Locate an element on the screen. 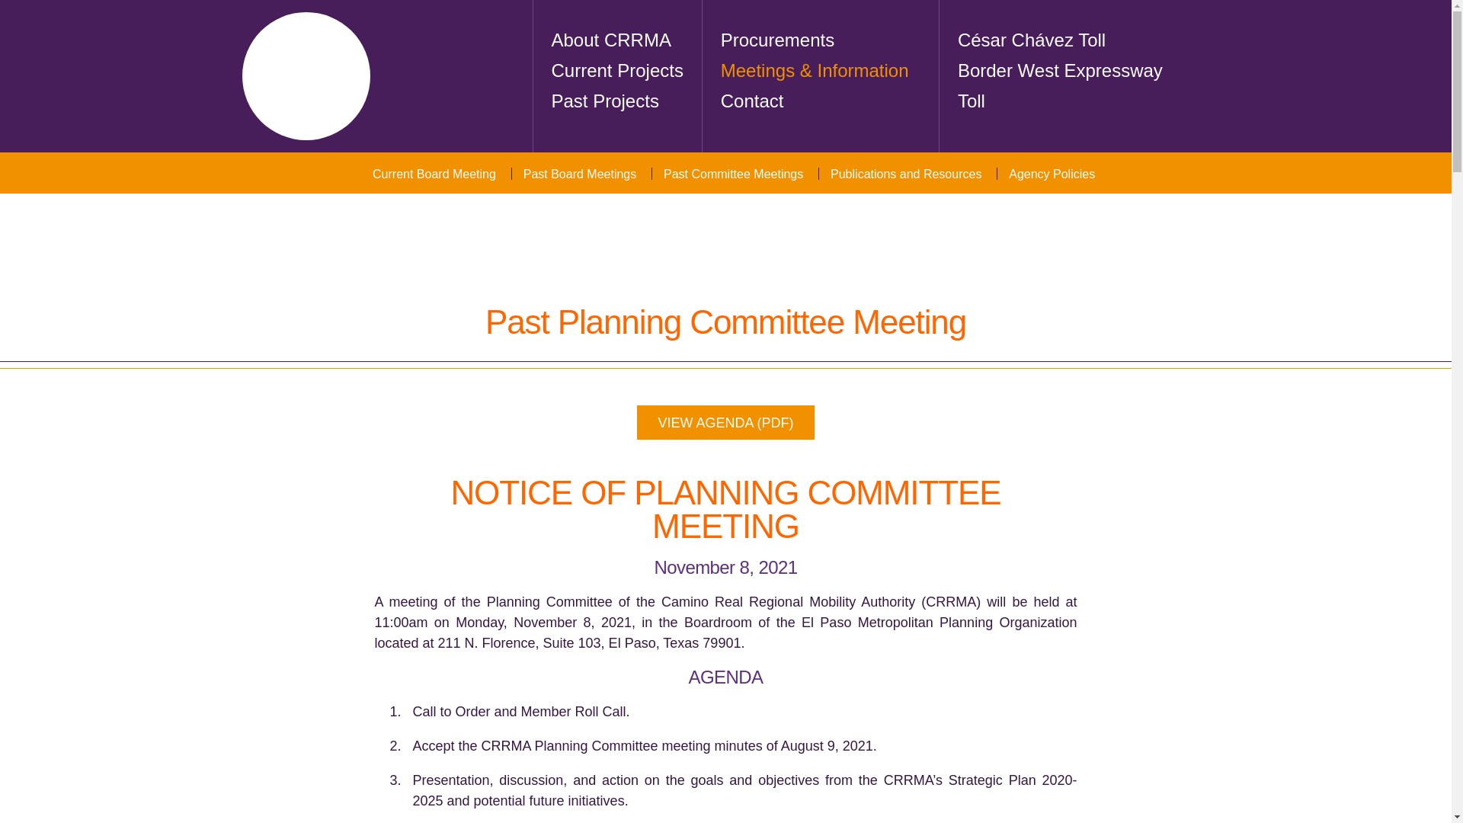 This screenshot has width=1463, height=823. Past Projects is located at coordinates (626, 101).